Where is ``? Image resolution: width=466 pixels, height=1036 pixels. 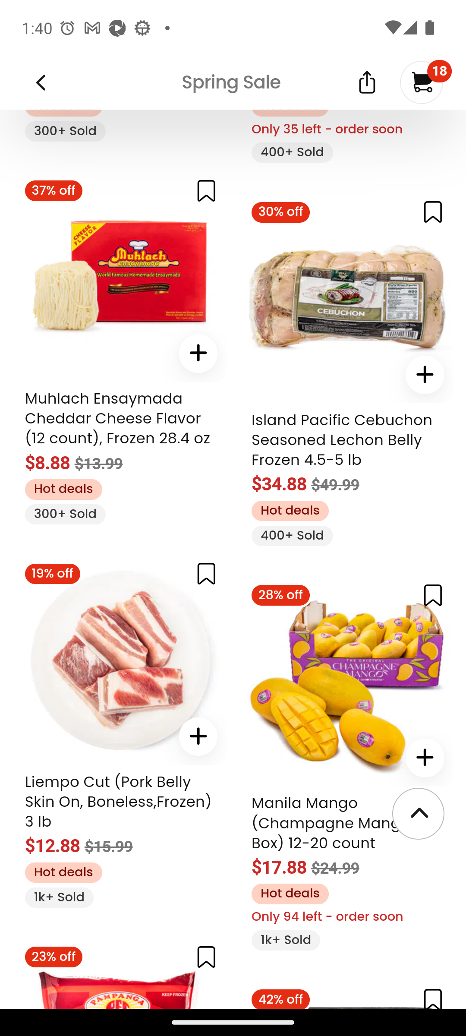  is located at coordinates (206, 574).